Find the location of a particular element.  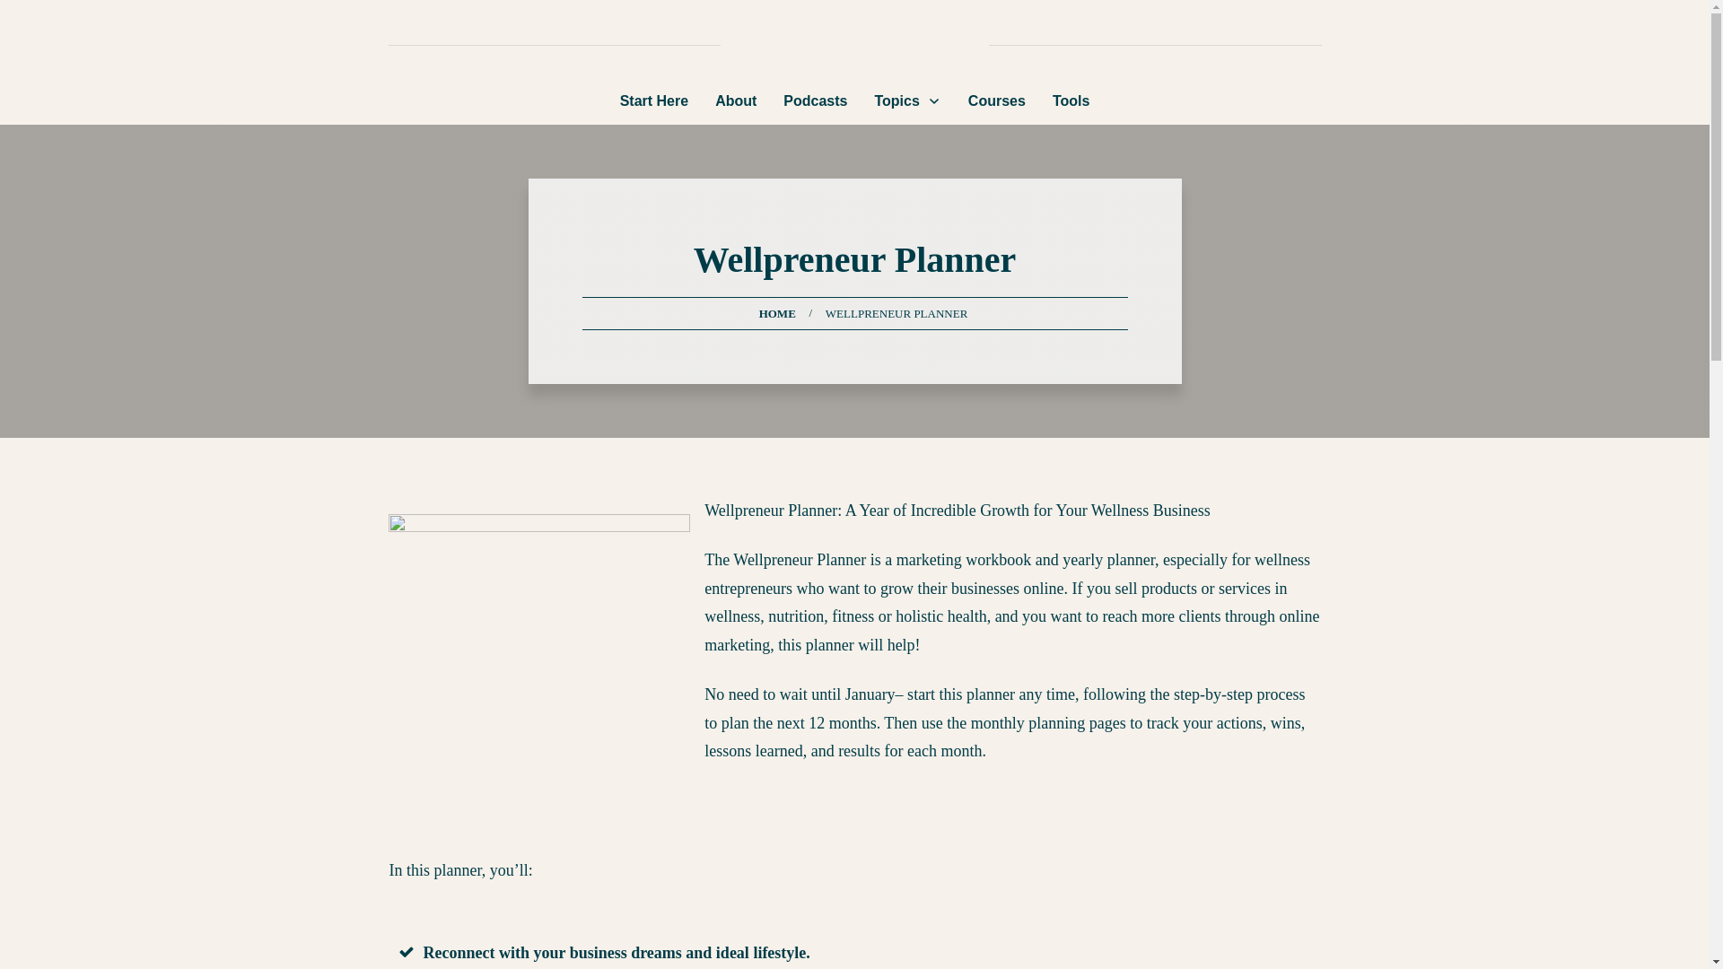

Courses is located at coordinates (996, 100).